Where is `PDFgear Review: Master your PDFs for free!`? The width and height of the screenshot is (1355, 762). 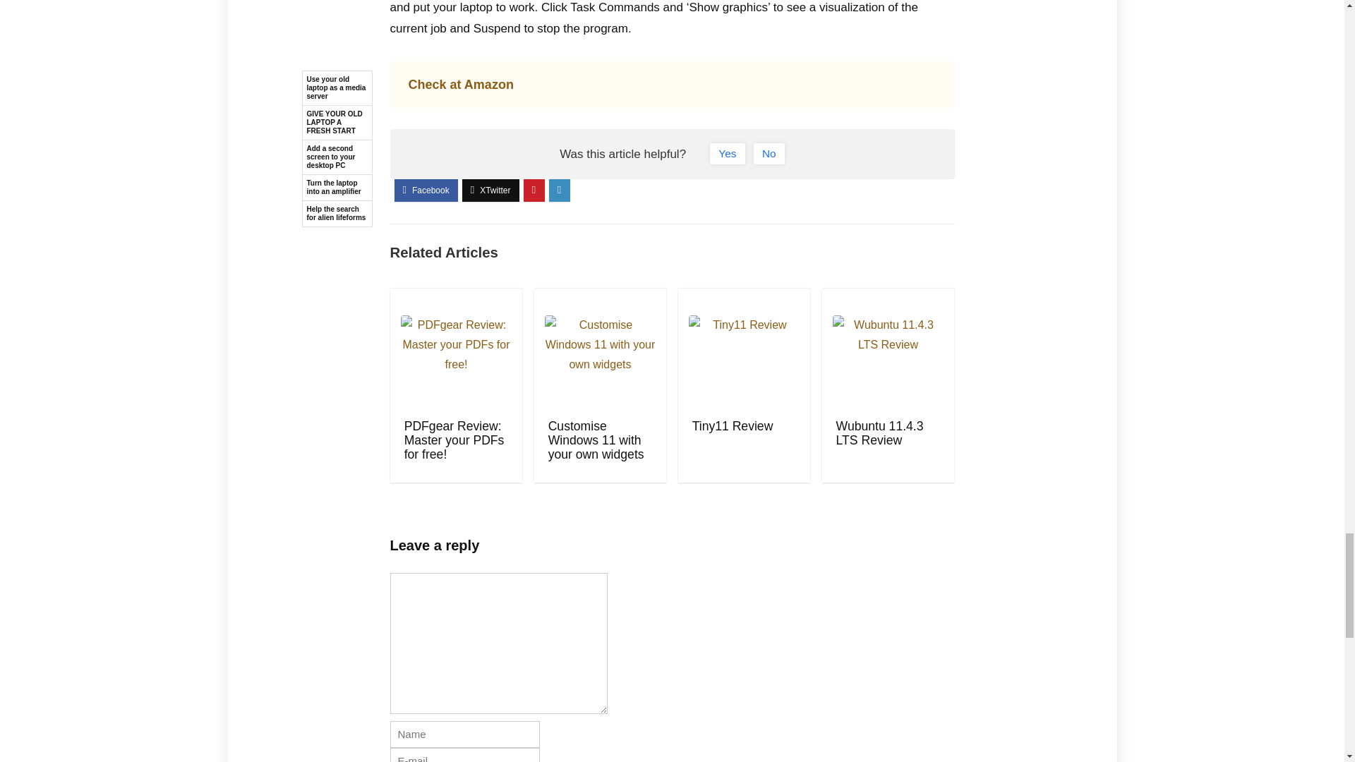
PDFgear Review: Master your PDFs for free! is located at coordinates (454, 440).